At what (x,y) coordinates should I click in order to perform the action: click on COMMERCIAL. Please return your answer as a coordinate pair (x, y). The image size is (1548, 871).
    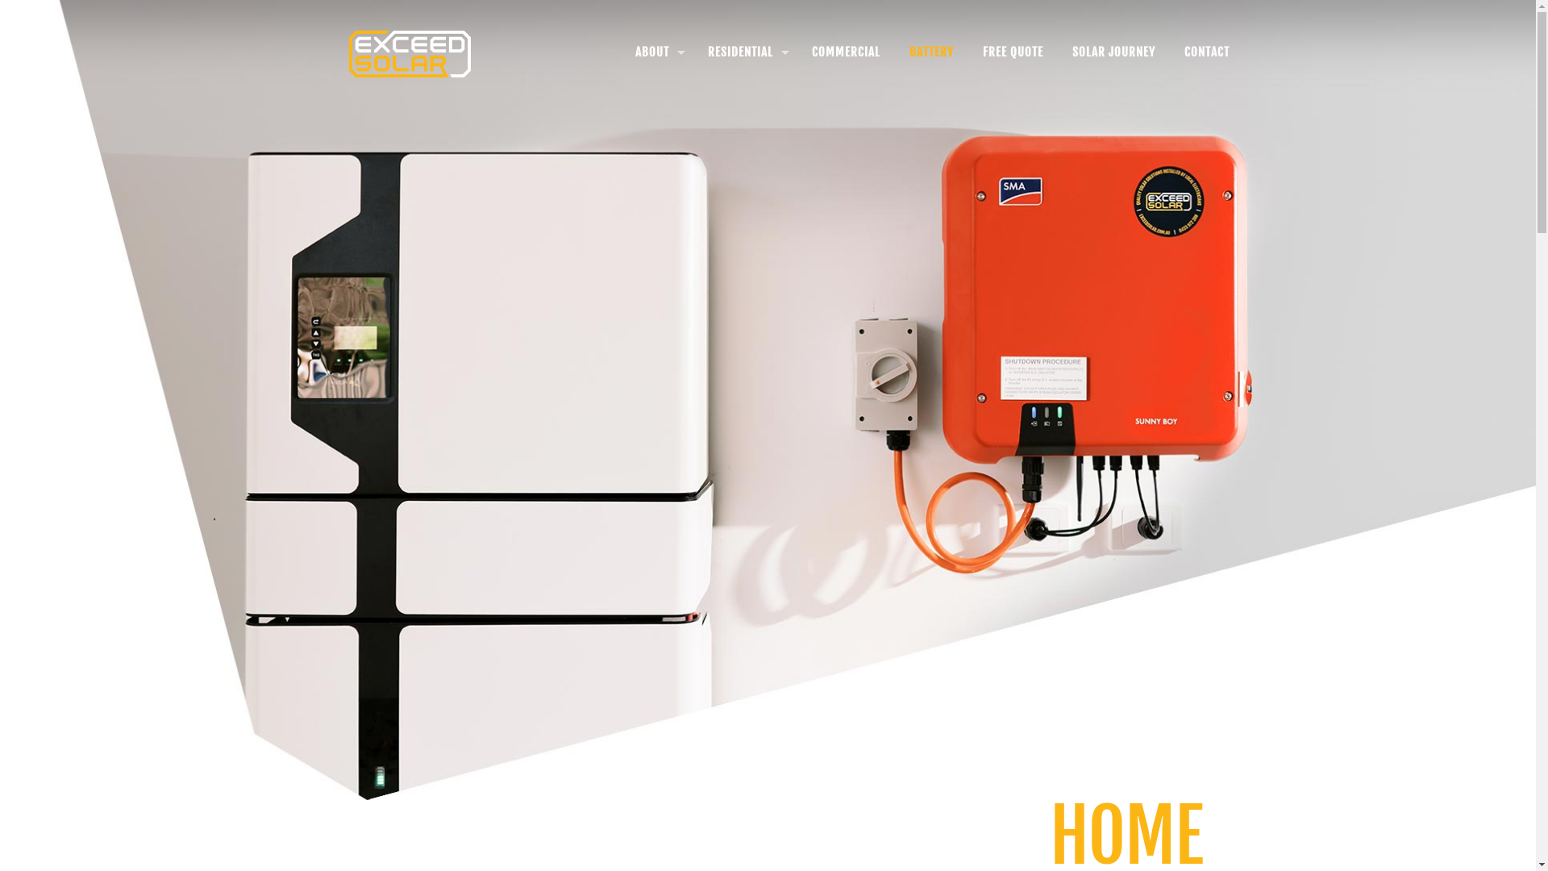
    Looking at the image, I should click on (847, 52).